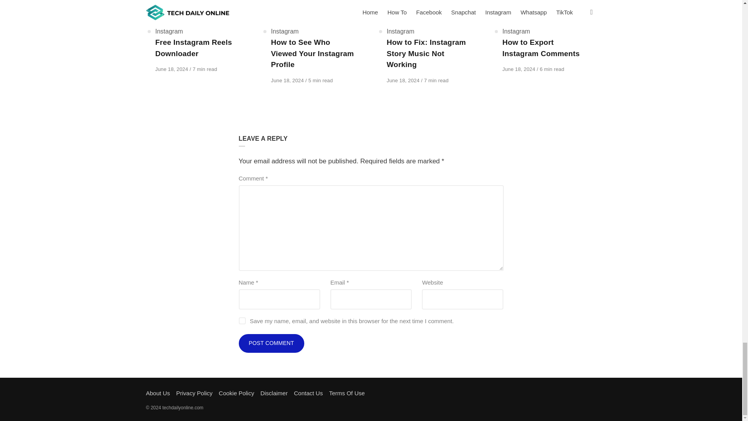 The image size is (748, 421). Describe the element at coordinates (284, 31) in the screenshot. I see `Instagram` at that location.